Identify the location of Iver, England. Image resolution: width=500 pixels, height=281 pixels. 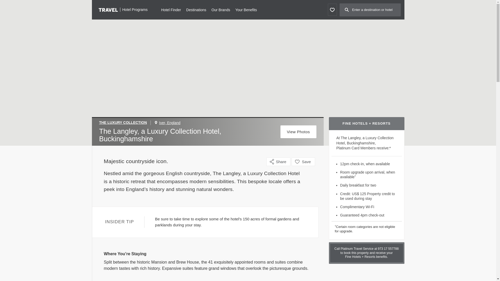
(170, 123).